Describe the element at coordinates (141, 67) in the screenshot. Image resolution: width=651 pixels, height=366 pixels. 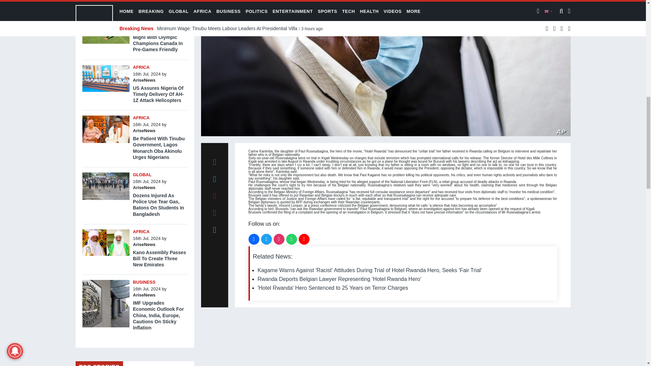
I see `AFRICA` at that location.